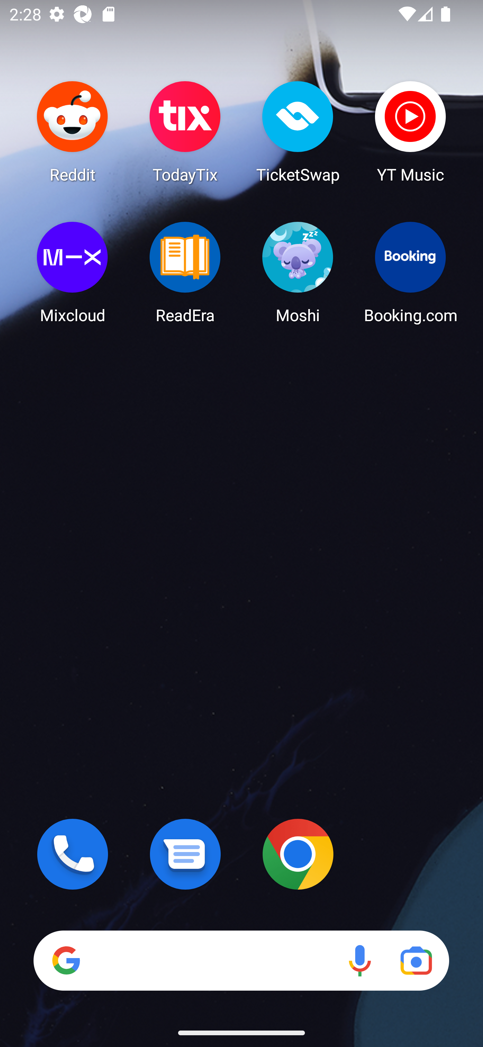  Describe the element at coordinates (416, 960) in the screenshot. I see `Google Lens` at that location.